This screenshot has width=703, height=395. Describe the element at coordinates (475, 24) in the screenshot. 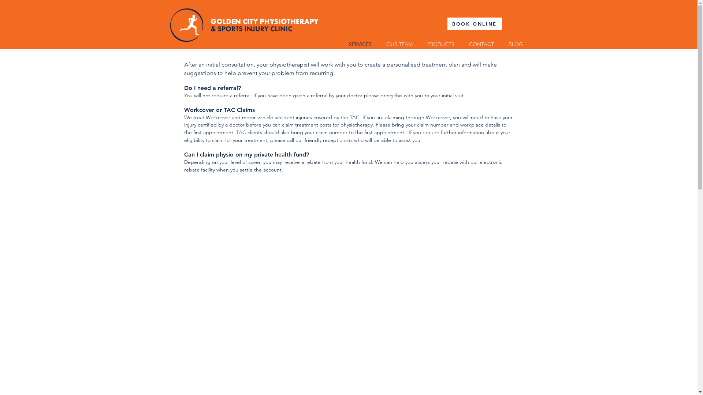

I see `BOOK ONLINE` at that location.